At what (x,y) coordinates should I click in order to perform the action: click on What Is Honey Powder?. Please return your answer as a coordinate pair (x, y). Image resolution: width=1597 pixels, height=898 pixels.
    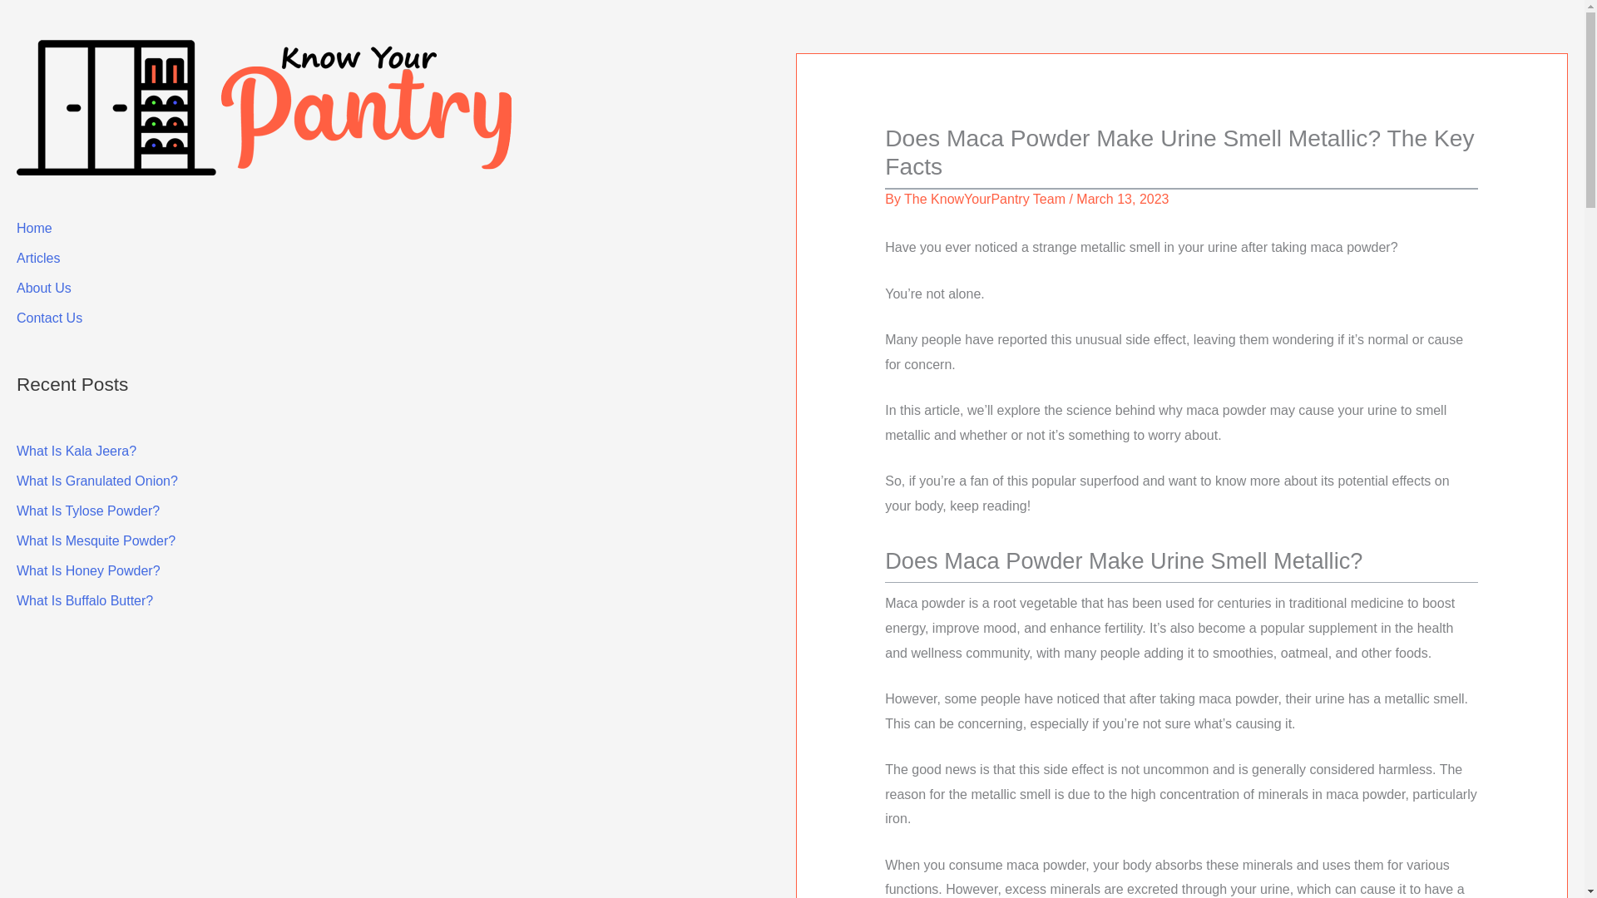
    Looking at the image, I should click on (88, 570).